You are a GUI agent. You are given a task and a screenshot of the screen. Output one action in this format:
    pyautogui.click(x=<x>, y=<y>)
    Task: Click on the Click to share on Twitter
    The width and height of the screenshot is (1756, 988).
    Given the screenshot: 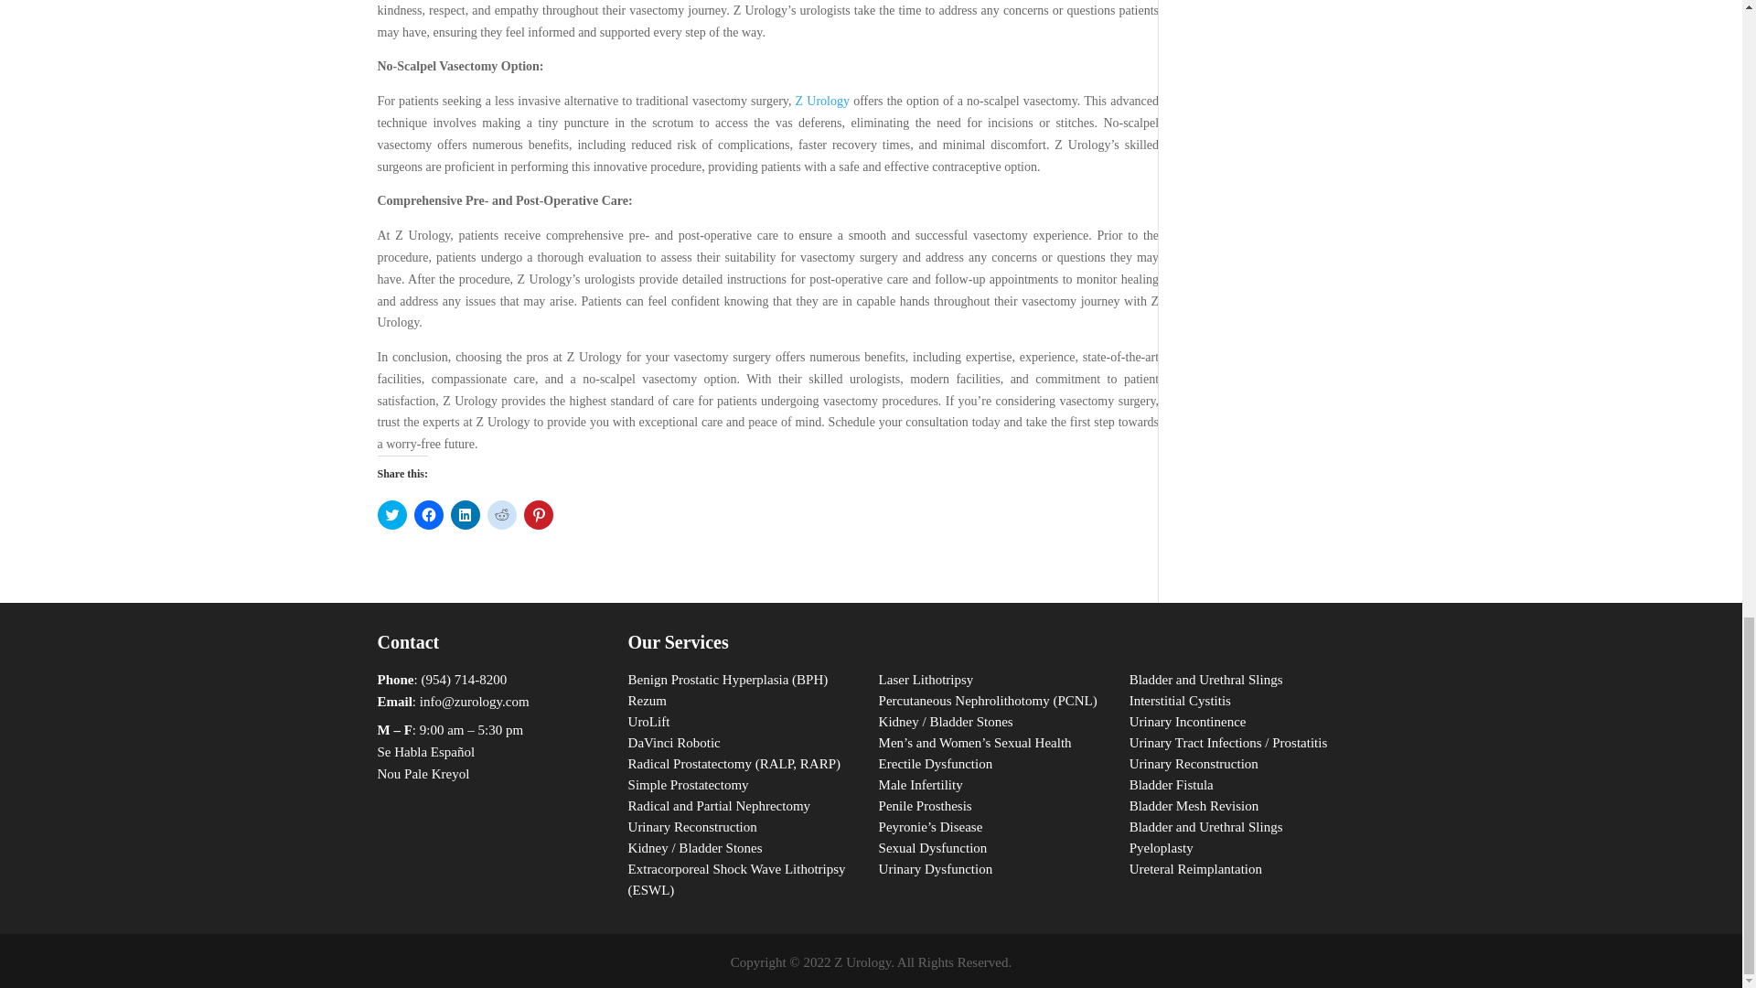 What is the action you would take?
    pyautogui.click(x=391, y=514)
    